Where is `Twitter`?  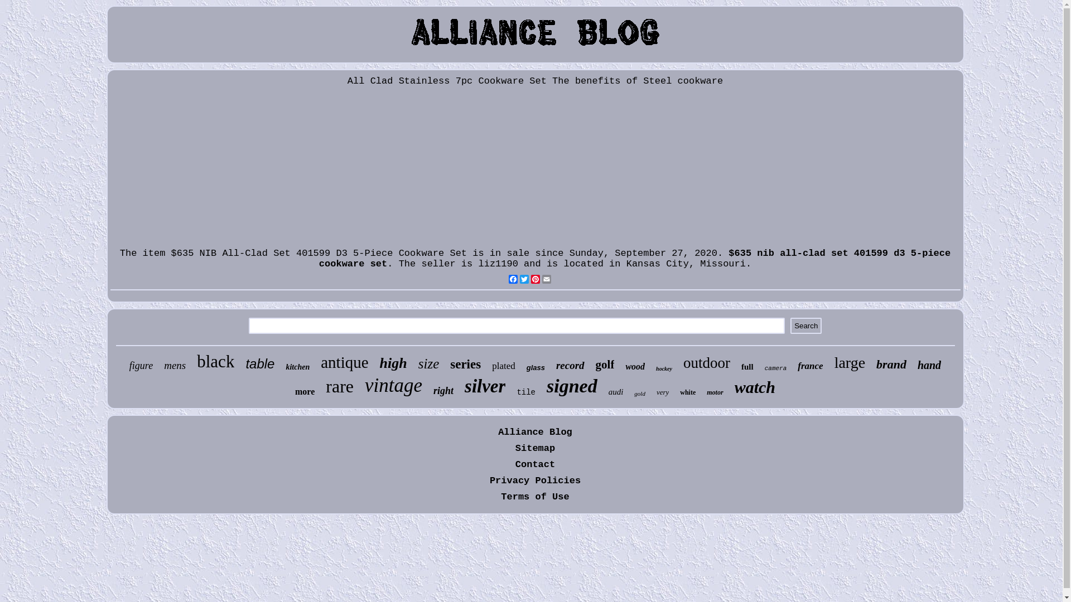
Twitter is located at coordinates (524, 279).